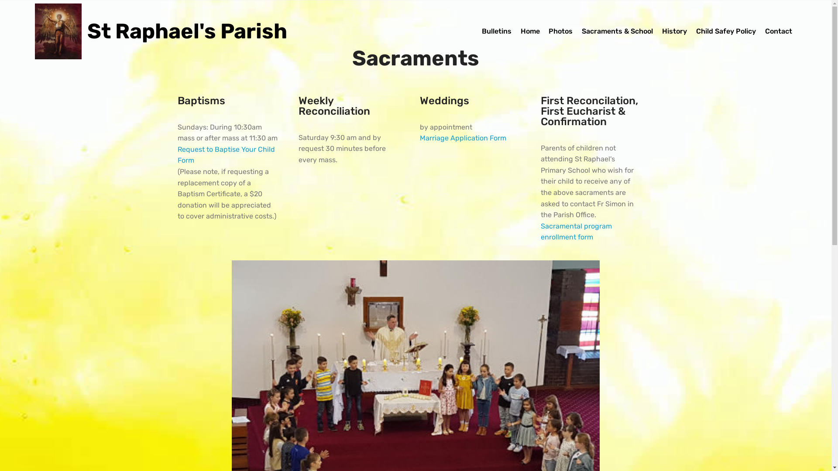 The image size is (838, 471). Describe the element at coordinates (675, 31) in the screenshot. I see `History` at that location.